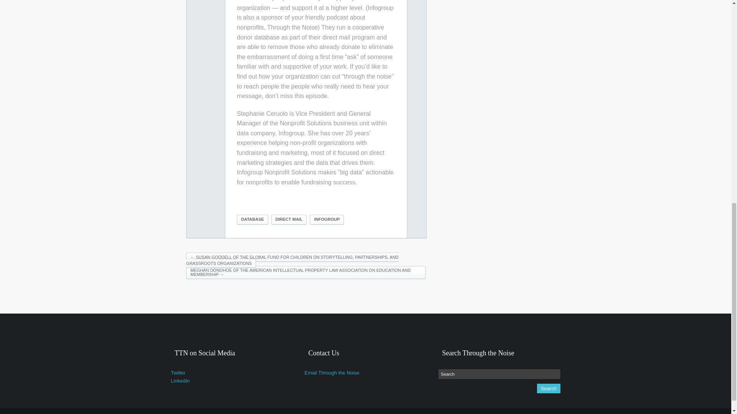 The image size is (737, 414). I want to click on Search, so click(549, 389).